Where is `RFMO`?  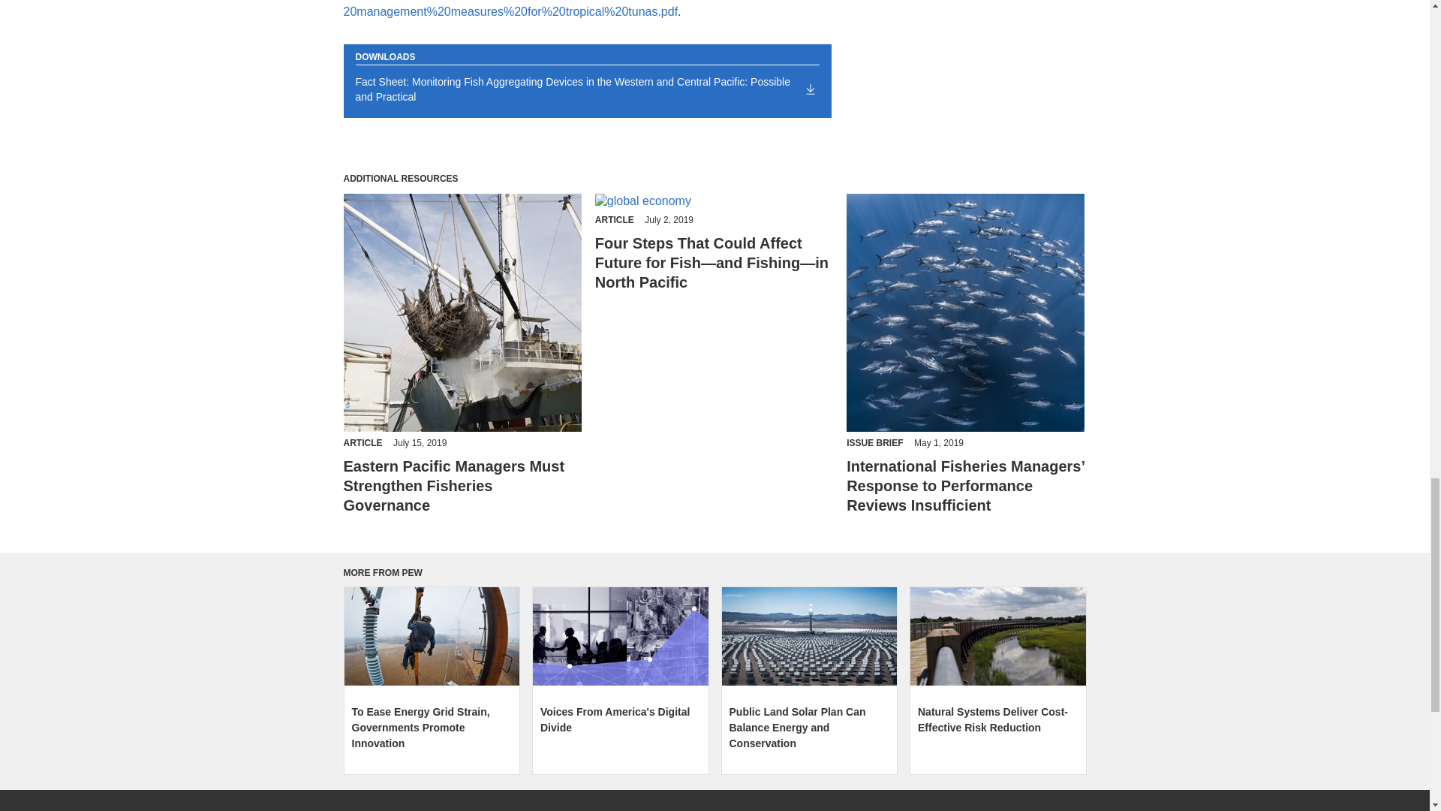
RFMO is located at coordinates (965, 312).